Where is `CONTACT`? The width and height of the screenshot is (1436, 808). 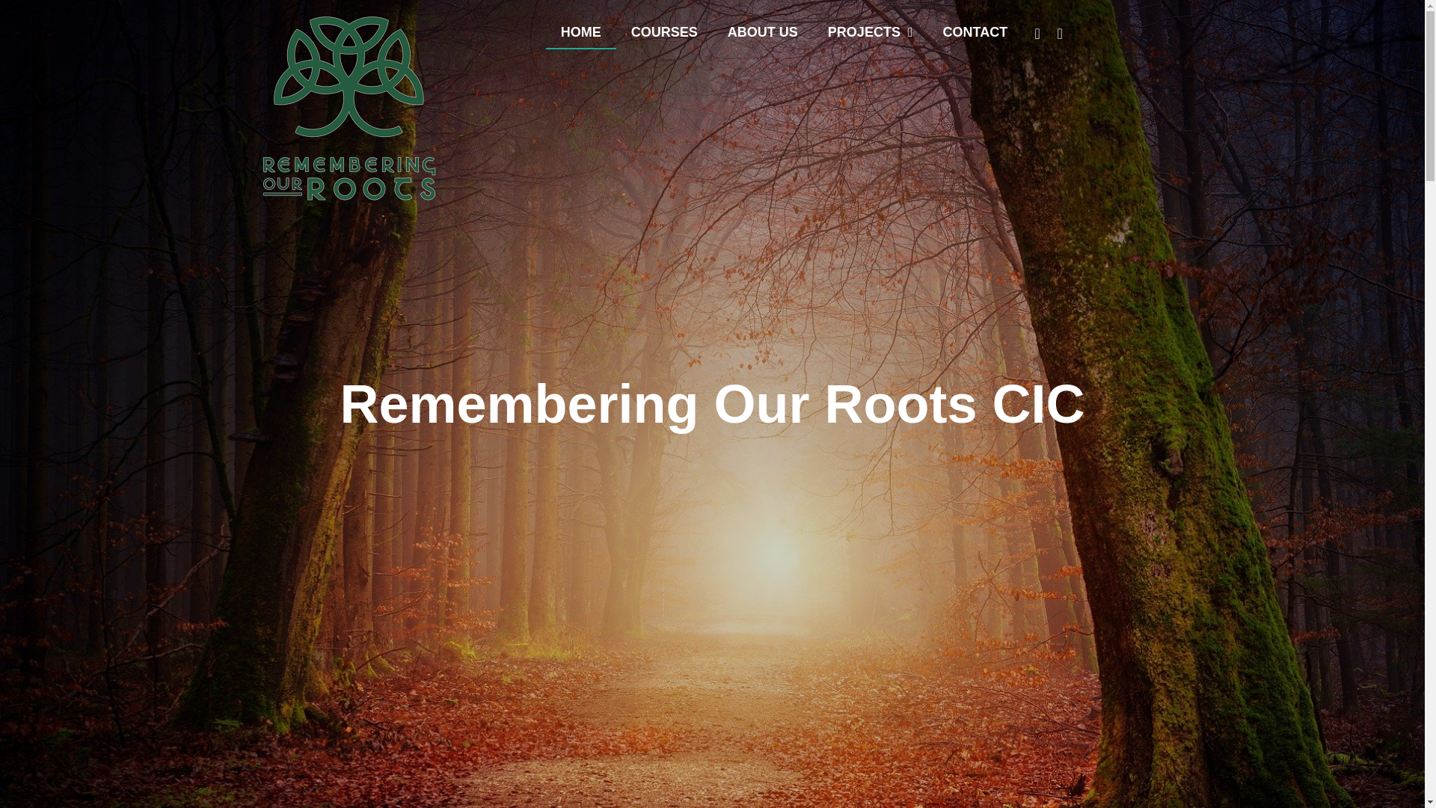 CONTACT is located at coordinates (975, 31).